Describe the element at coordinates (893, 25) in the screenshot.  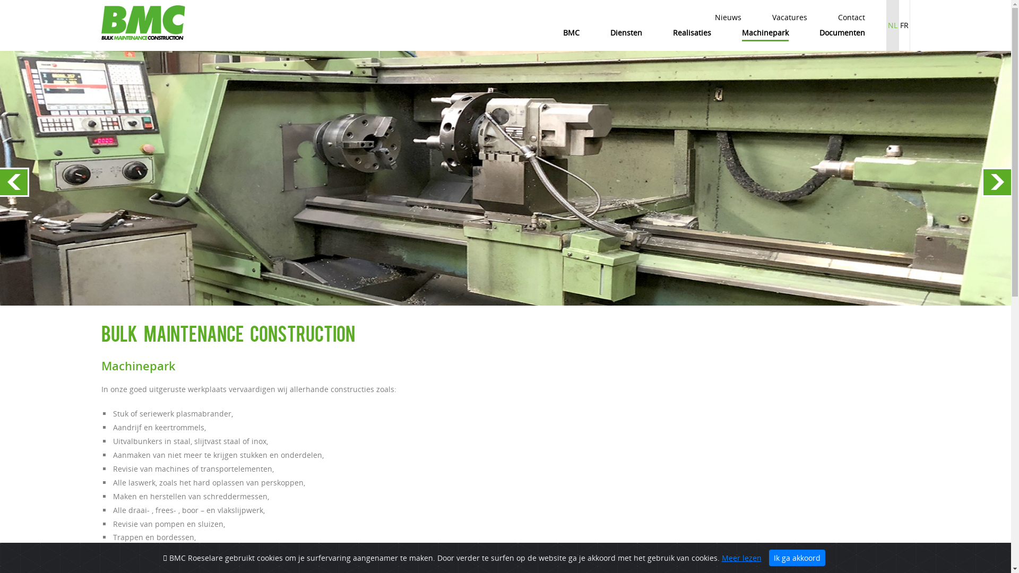
I see `NL` at that location.